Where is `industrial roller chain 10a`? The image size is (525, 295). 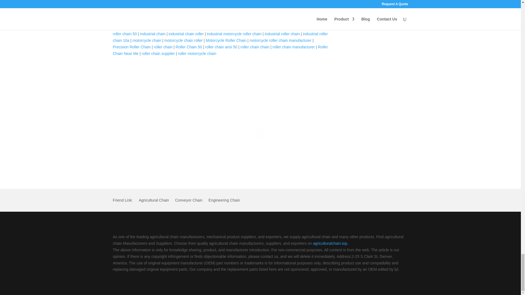 industrial roller chain 10a is located at coordinates (220, 37).